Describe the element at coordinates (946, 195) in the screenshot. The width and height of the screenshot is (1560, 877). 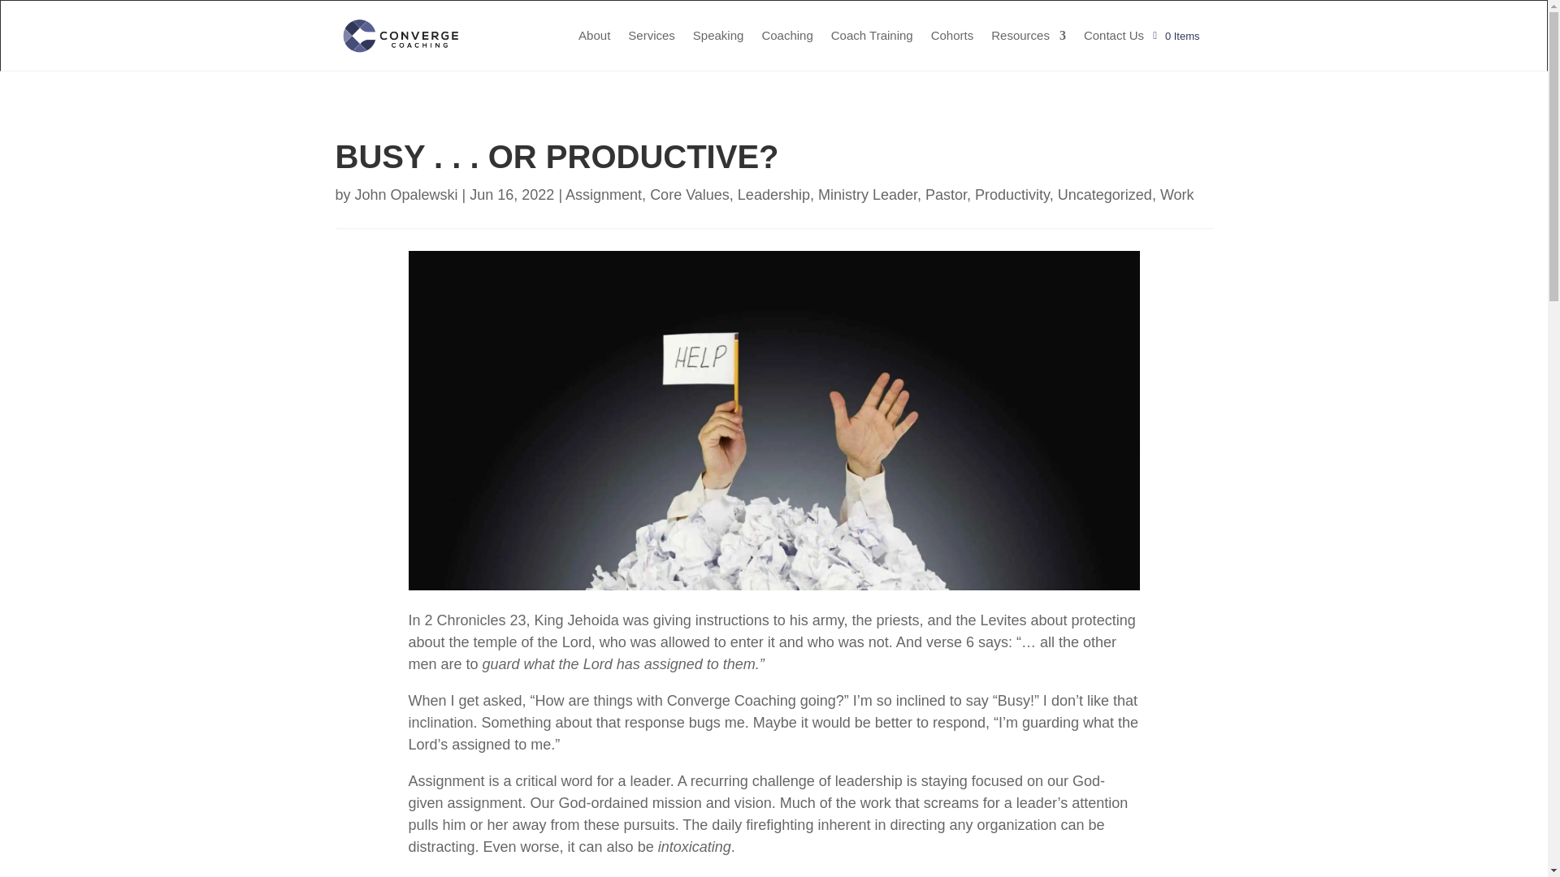
I see `Pastor` at that location.